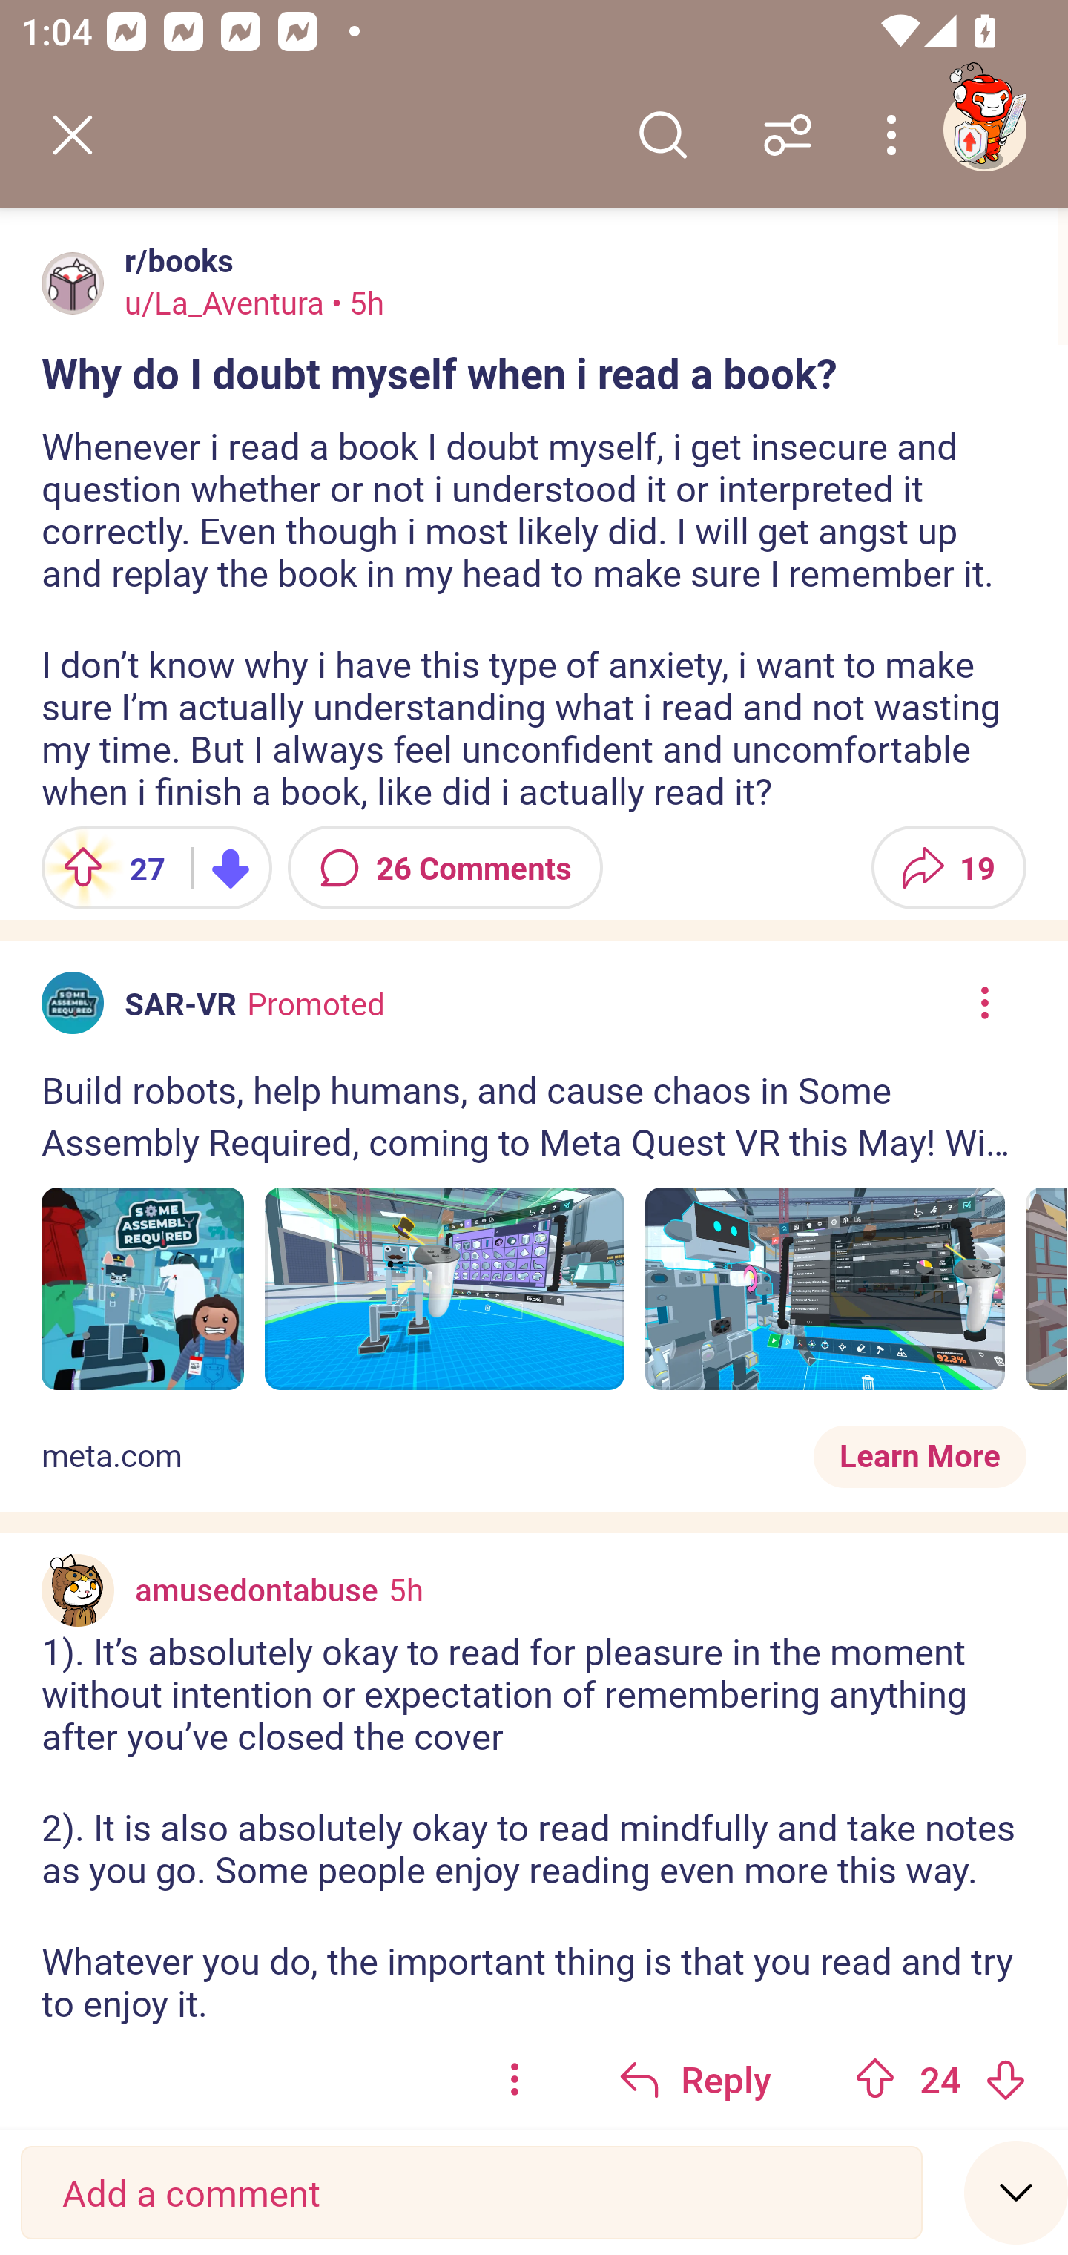 This screenshot has width=1068, height=2255. Describe the element at coordinates (662, 135) in the screenshot. I see `Search comments` at that location.